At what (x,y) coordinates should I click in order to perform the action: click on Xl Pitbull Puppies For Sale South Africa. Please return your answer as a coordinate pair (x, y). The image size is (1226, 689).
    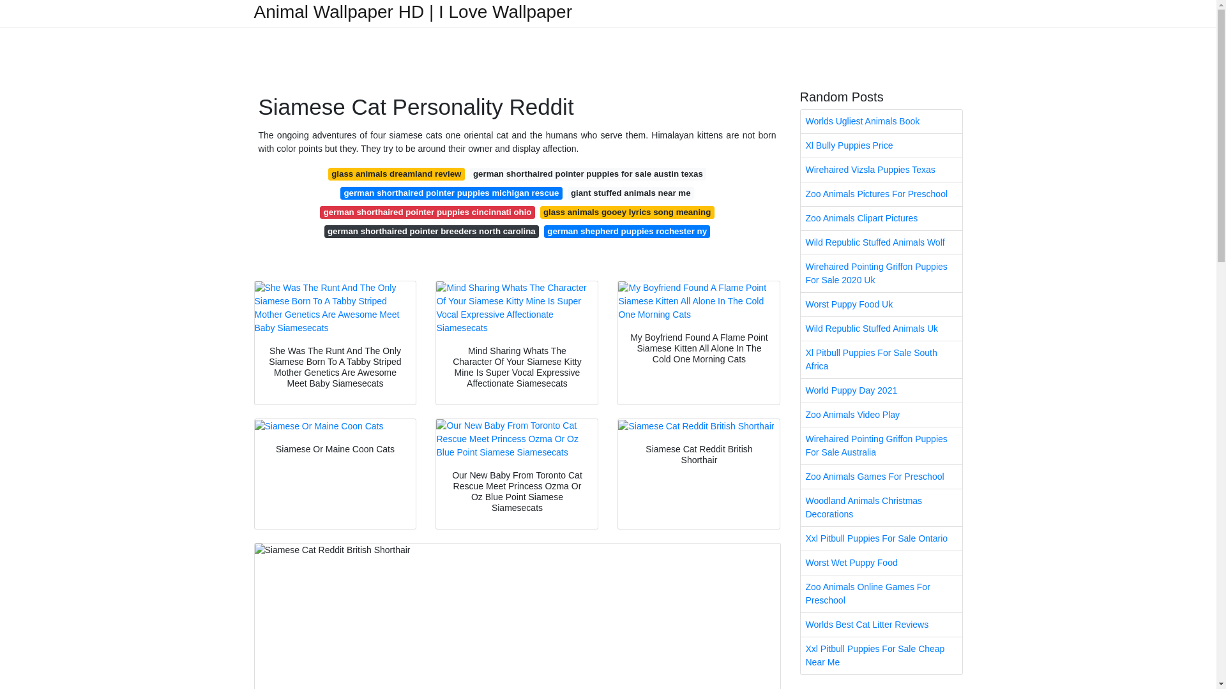
    Looking at the image, I should click on (881, 359).